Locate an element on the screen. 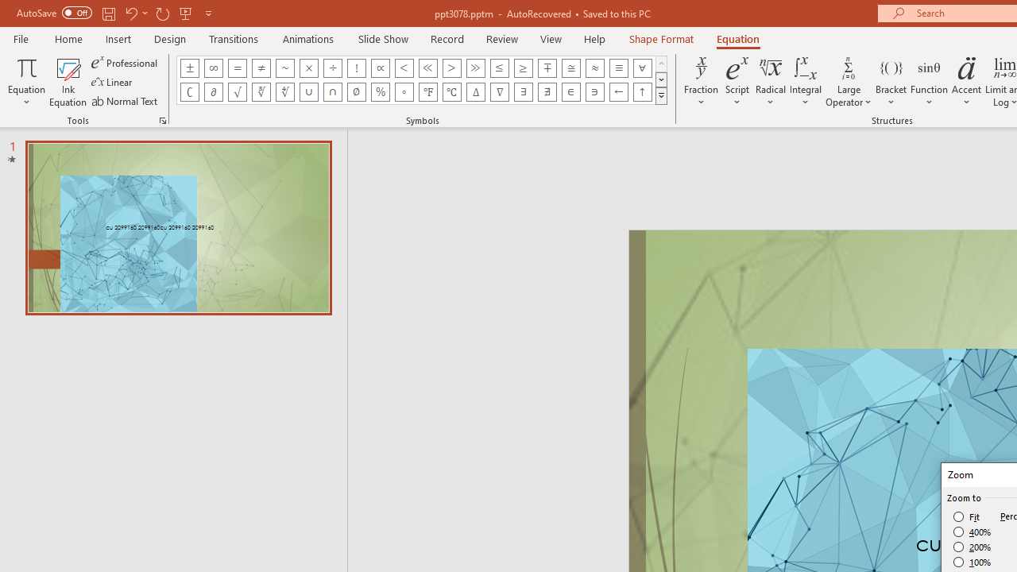  Equation Symbol There Exists is located at coordinates (523, 92).